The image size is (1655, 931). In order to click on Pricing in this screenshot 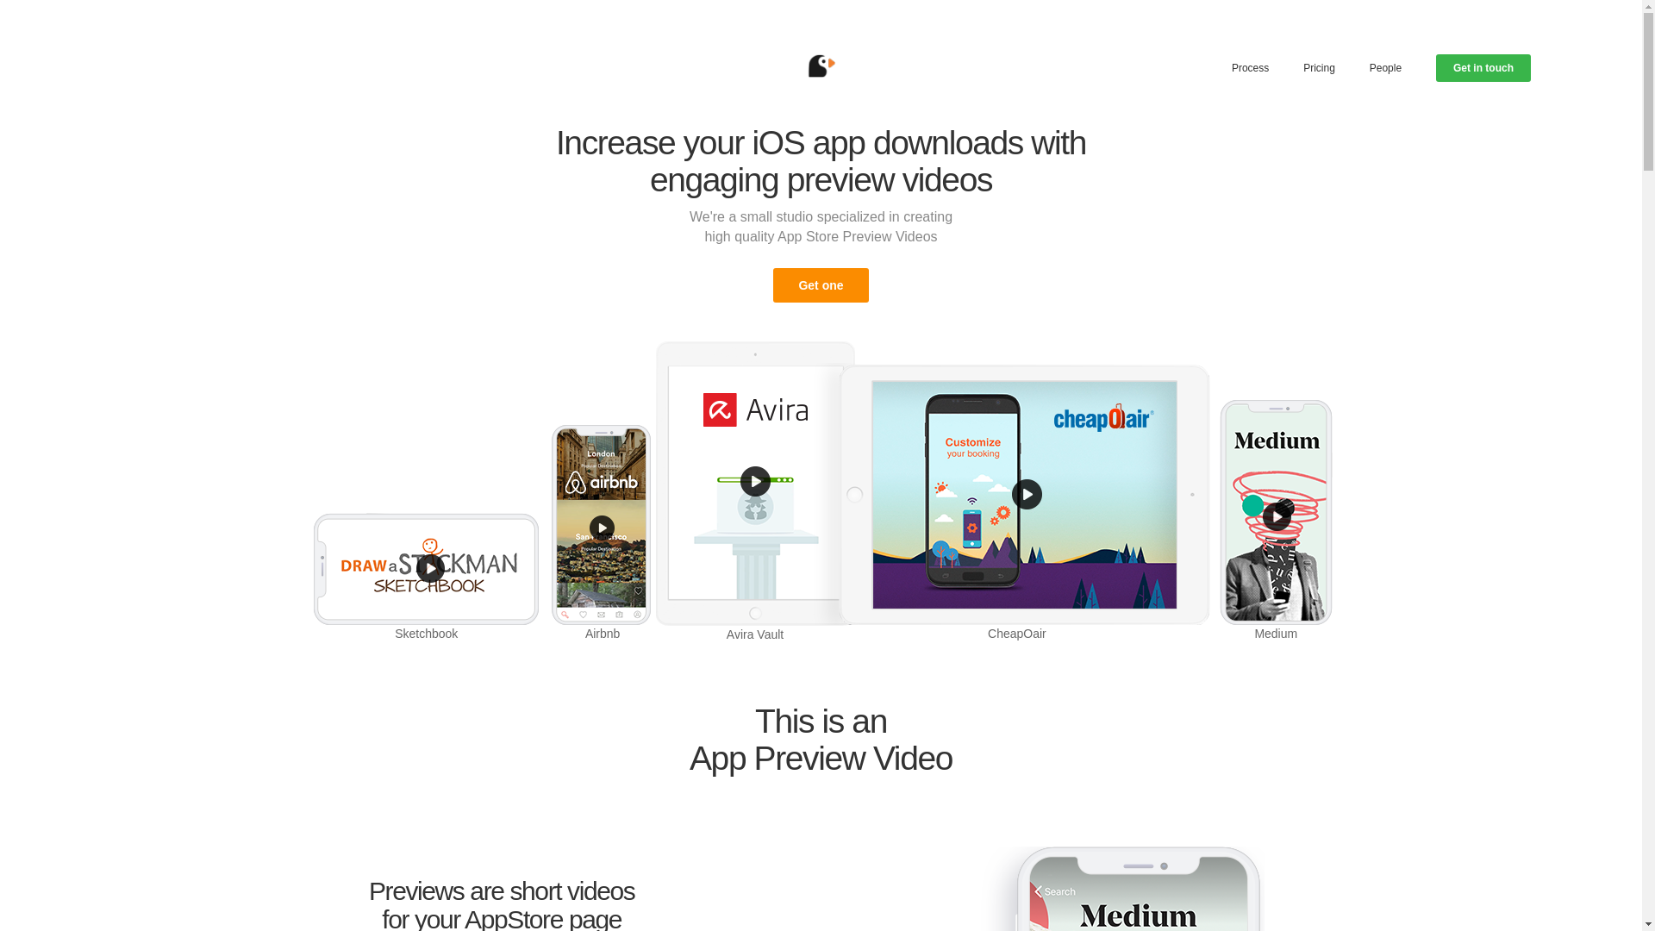, I will do `click(1319, 68)`.